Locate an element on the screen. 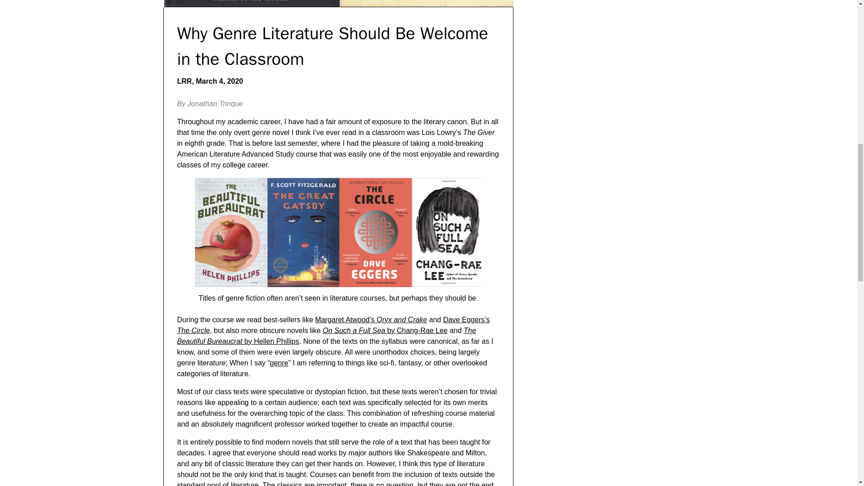 This screenshot has height=486, width=864. genre is located at coordinates (279, 363).